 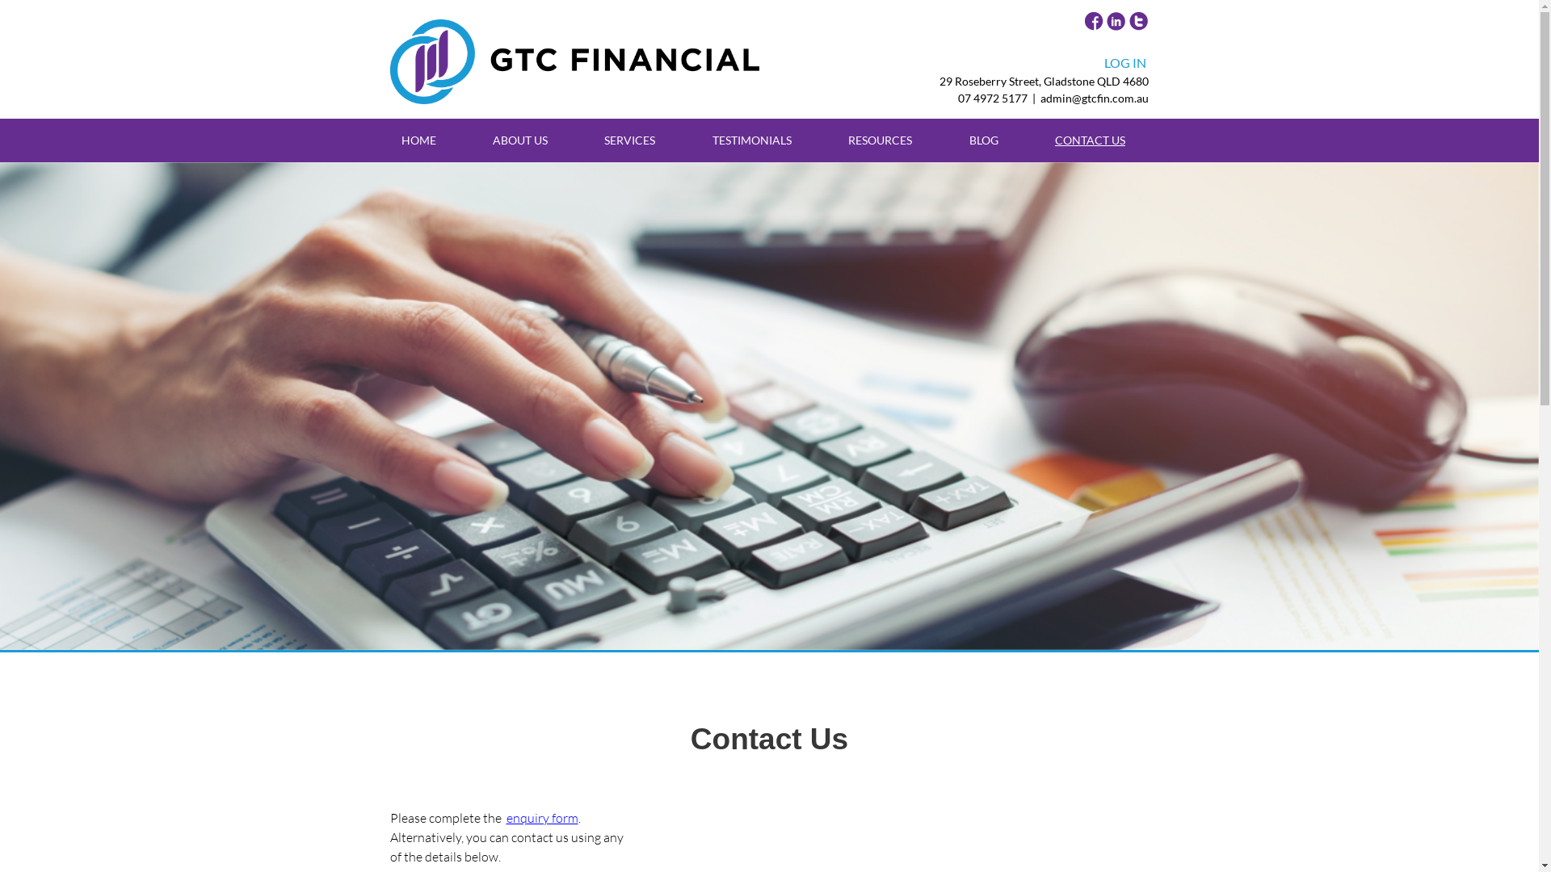 What do you see at coordinates (541, 818) in the screenshot?
I see `enquiry form` at bounding box center [541, 818].